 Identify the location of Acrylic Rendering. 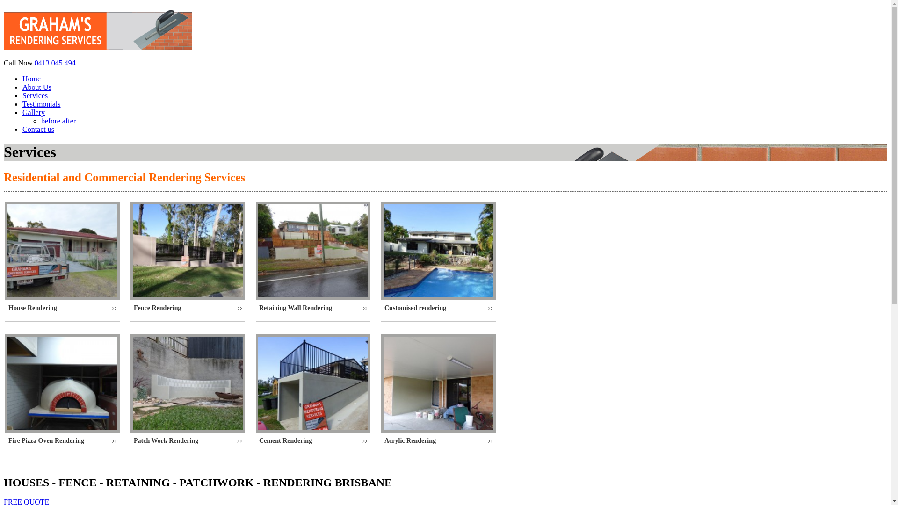
(439, 441).